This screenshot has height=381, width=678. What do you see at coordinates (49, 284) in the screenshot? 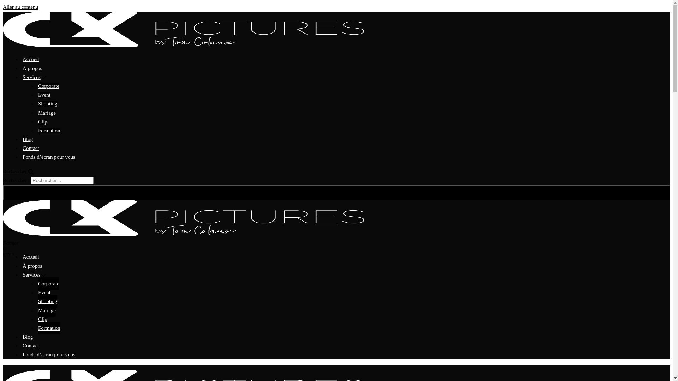
I see `Corporate` at bounding box center [49, 284].